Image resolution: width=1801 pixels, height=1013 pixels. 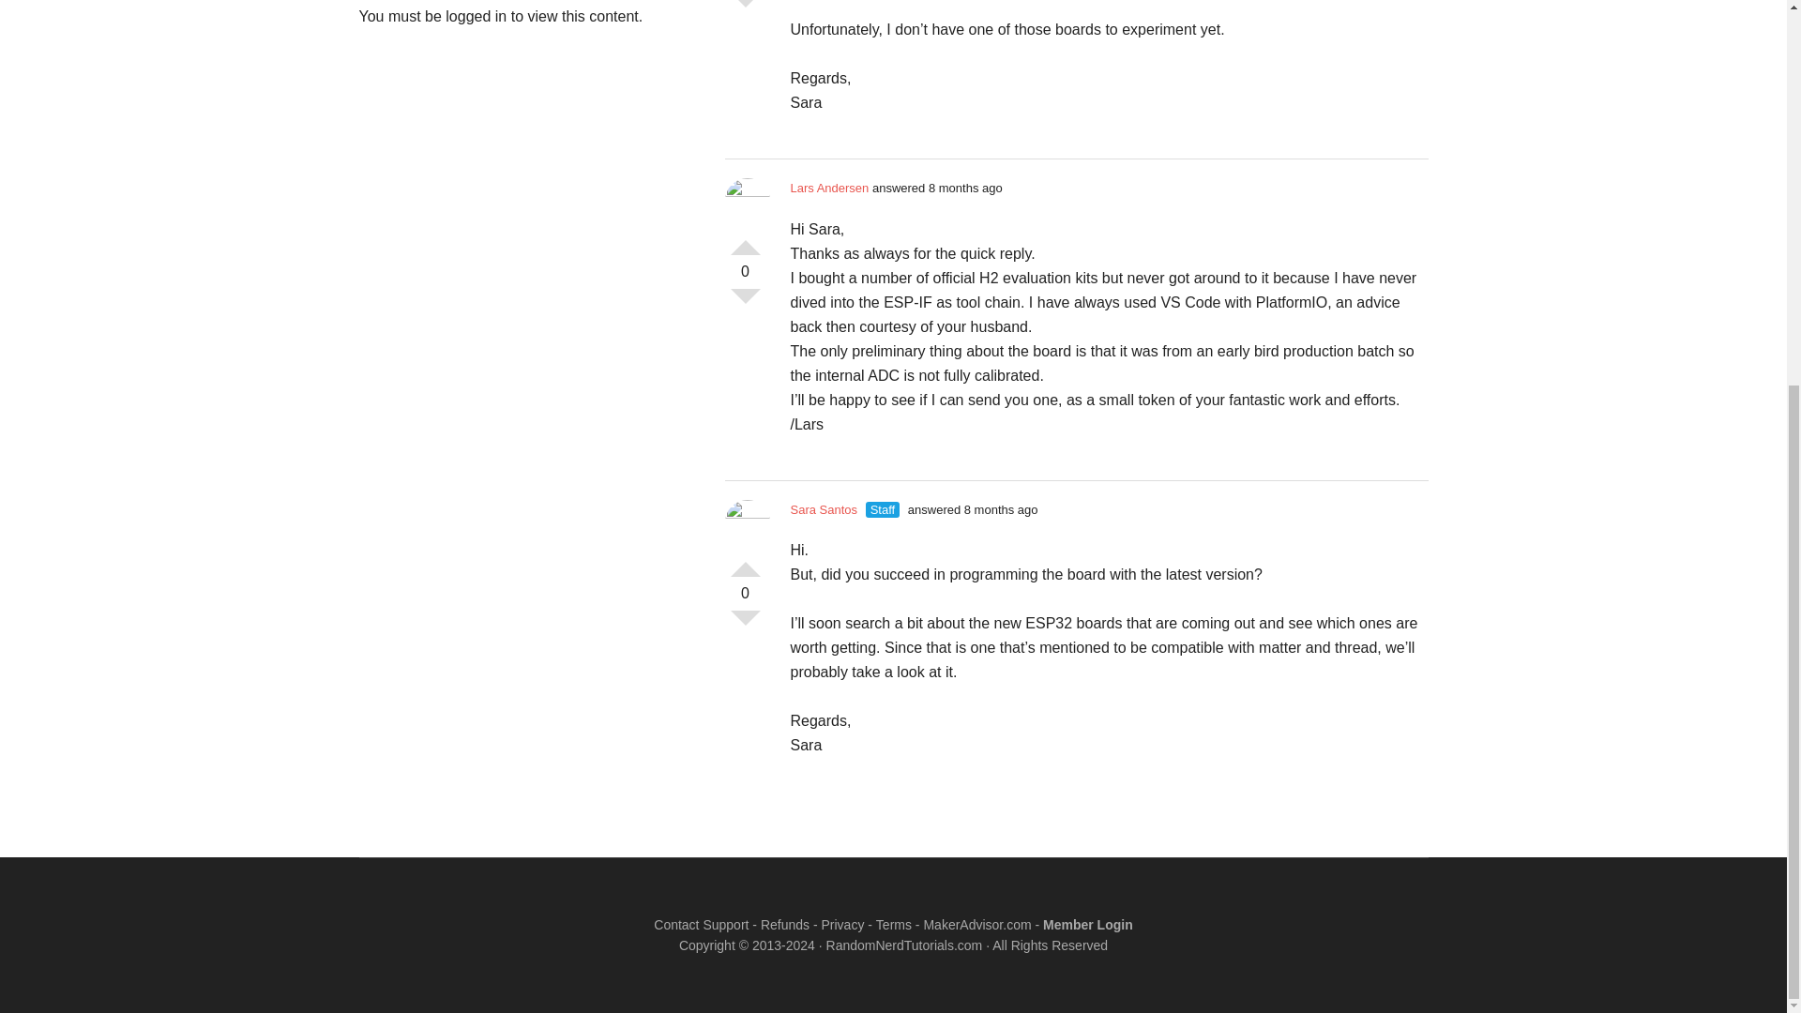 What do you see at coordinates (701, 925) in the screenshot?
I see `Contact Support` at bounding box center [701, 925].